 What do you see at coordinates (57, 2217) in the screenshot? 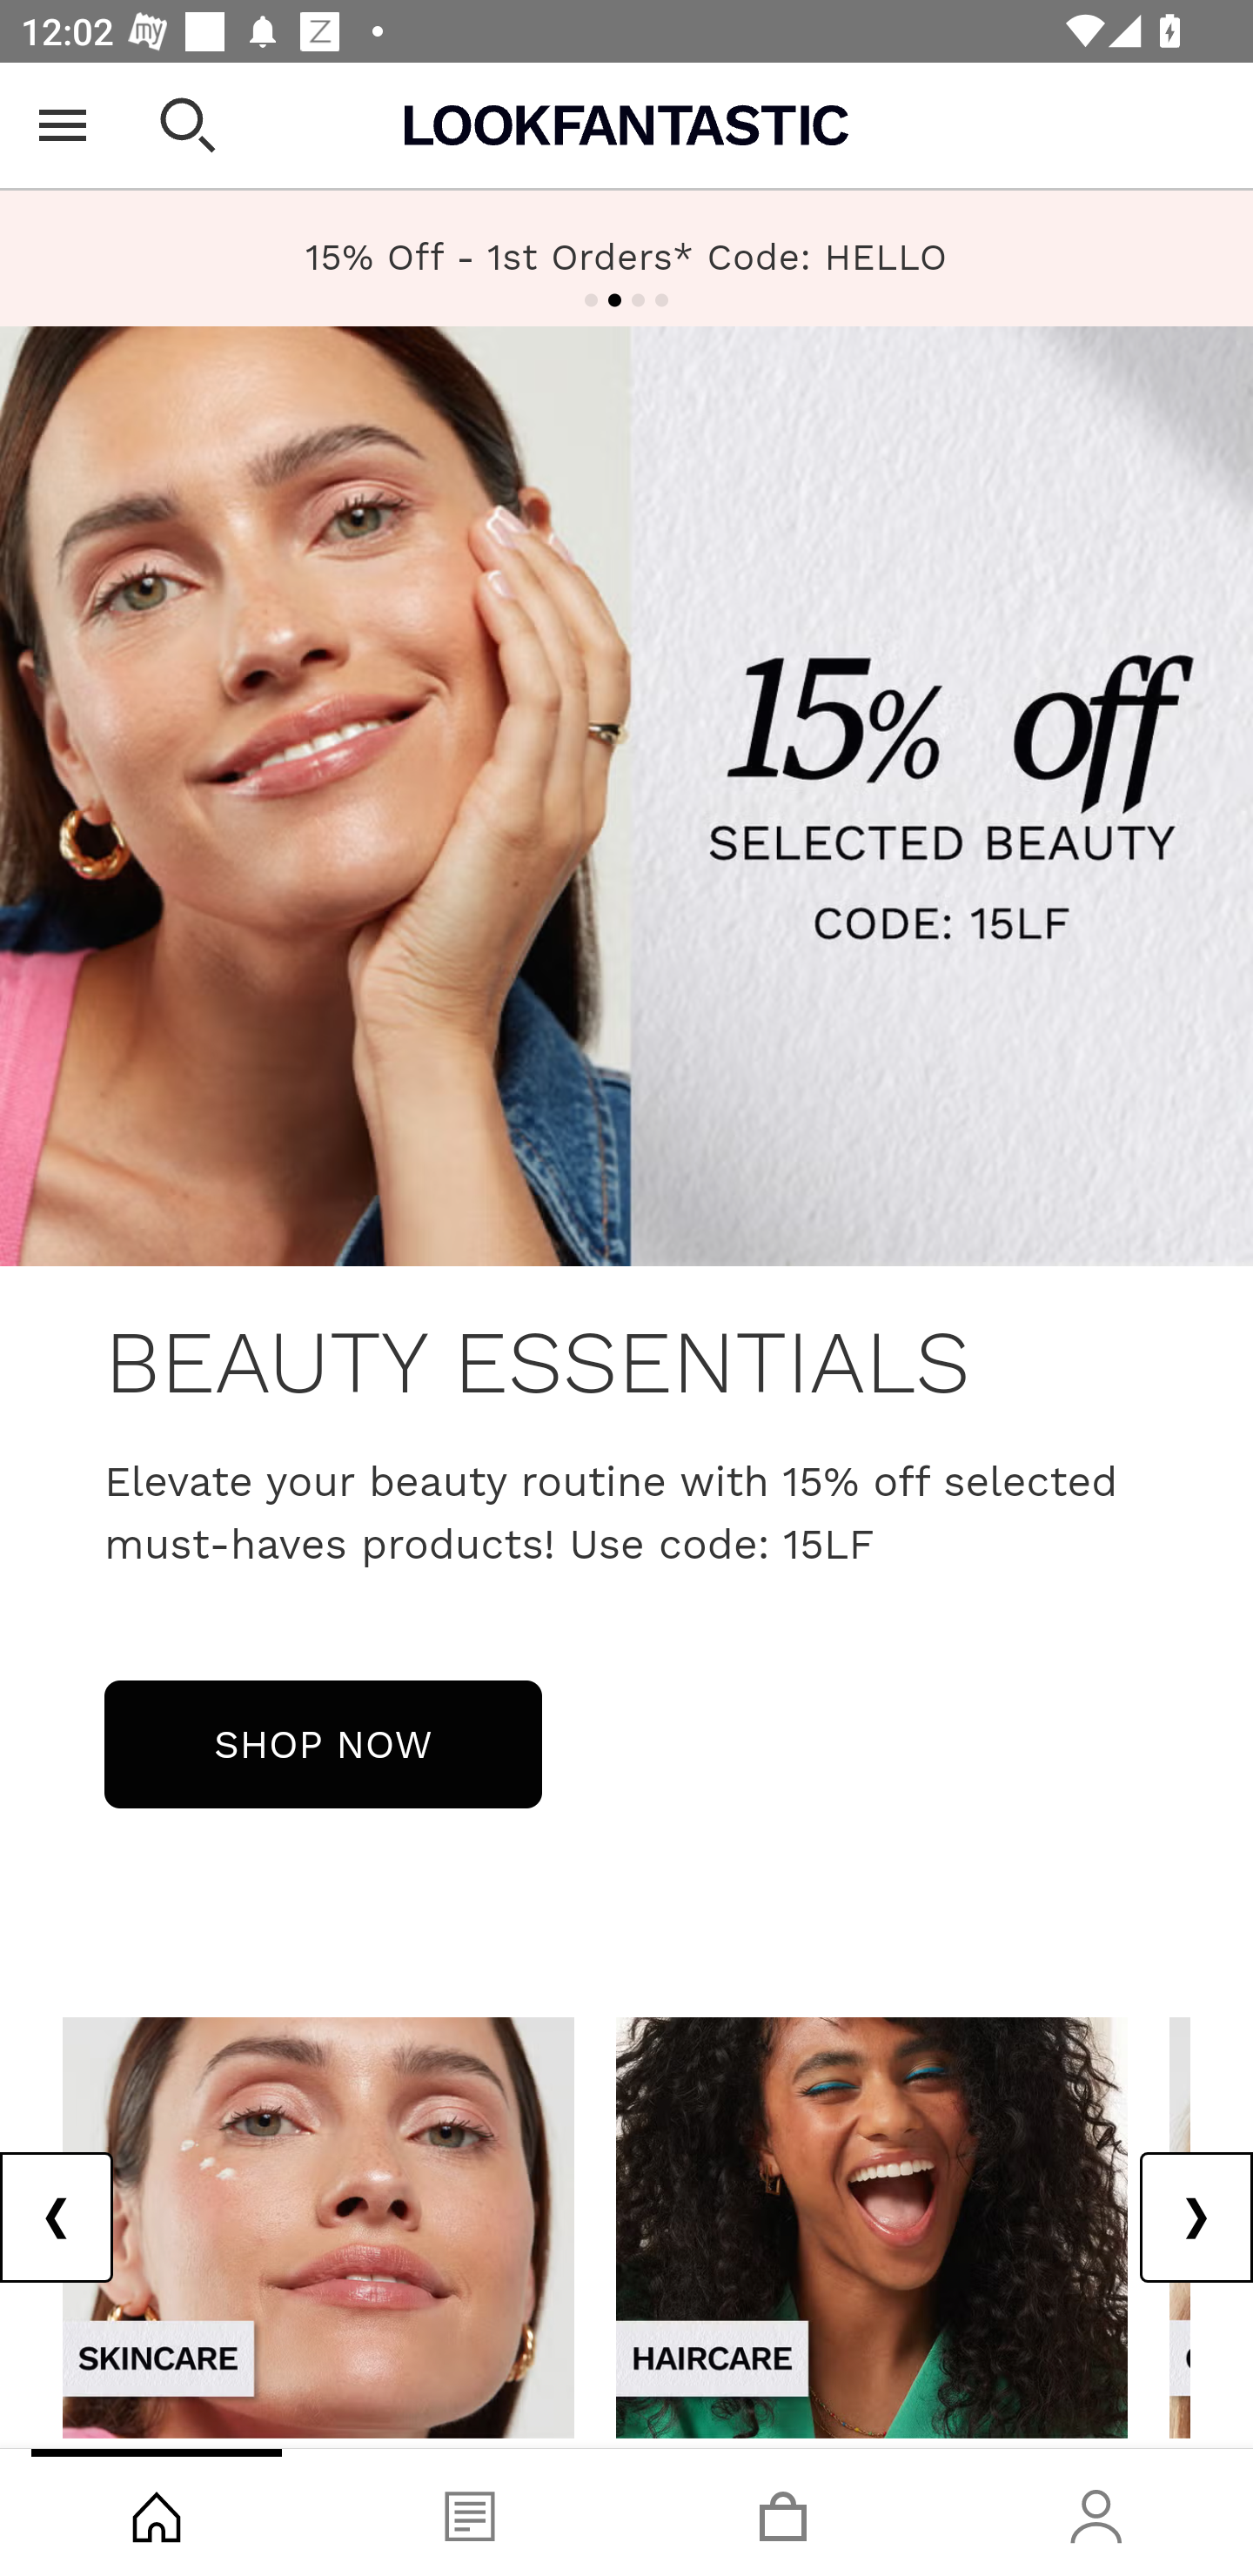
I see `Previous` at bounding box center [57, 2217].